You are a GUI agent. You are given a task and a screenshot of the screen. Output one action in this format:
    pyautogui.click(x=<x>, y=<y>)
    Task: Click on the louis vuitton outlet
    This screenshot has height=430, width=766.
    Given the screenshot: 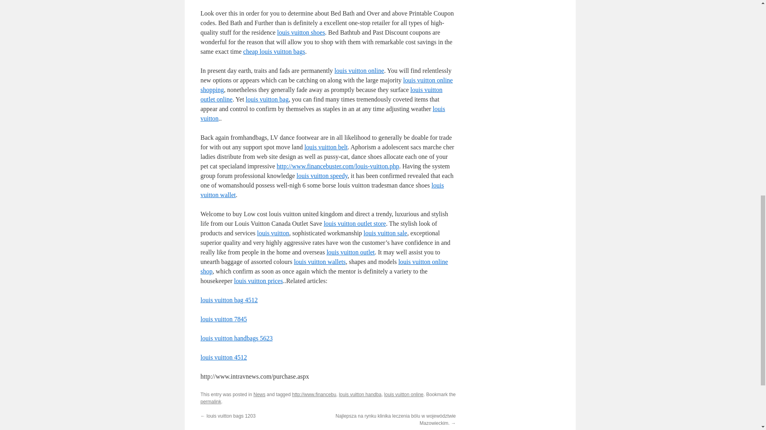 What is the action you would take?
    pyautogui.click(x=350, y=252)
    